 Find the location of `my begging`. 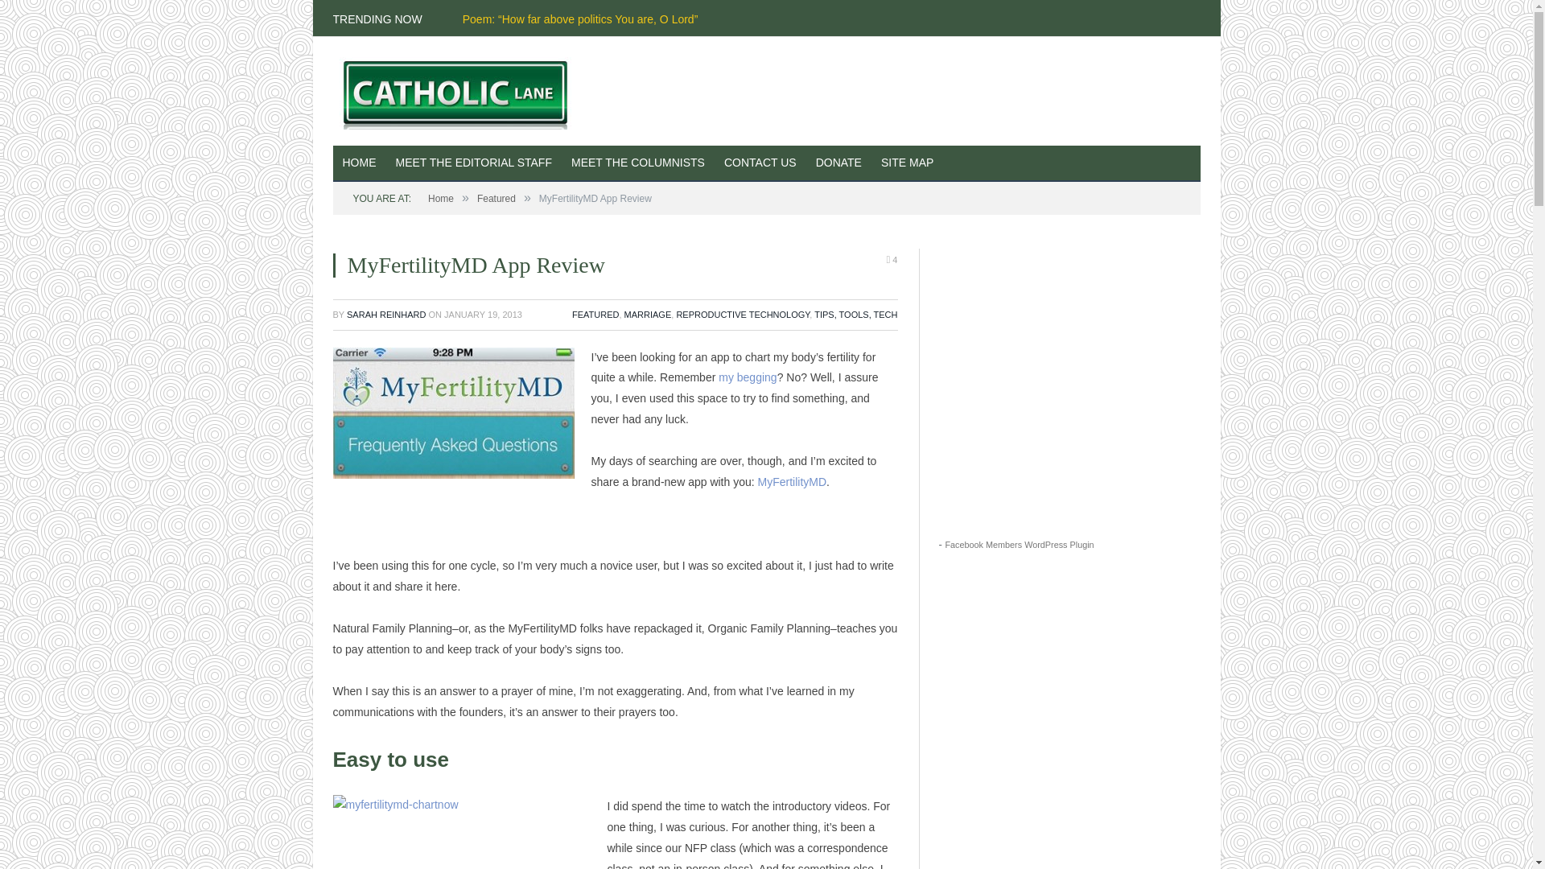

my begging is located at coordinates (747, 377).